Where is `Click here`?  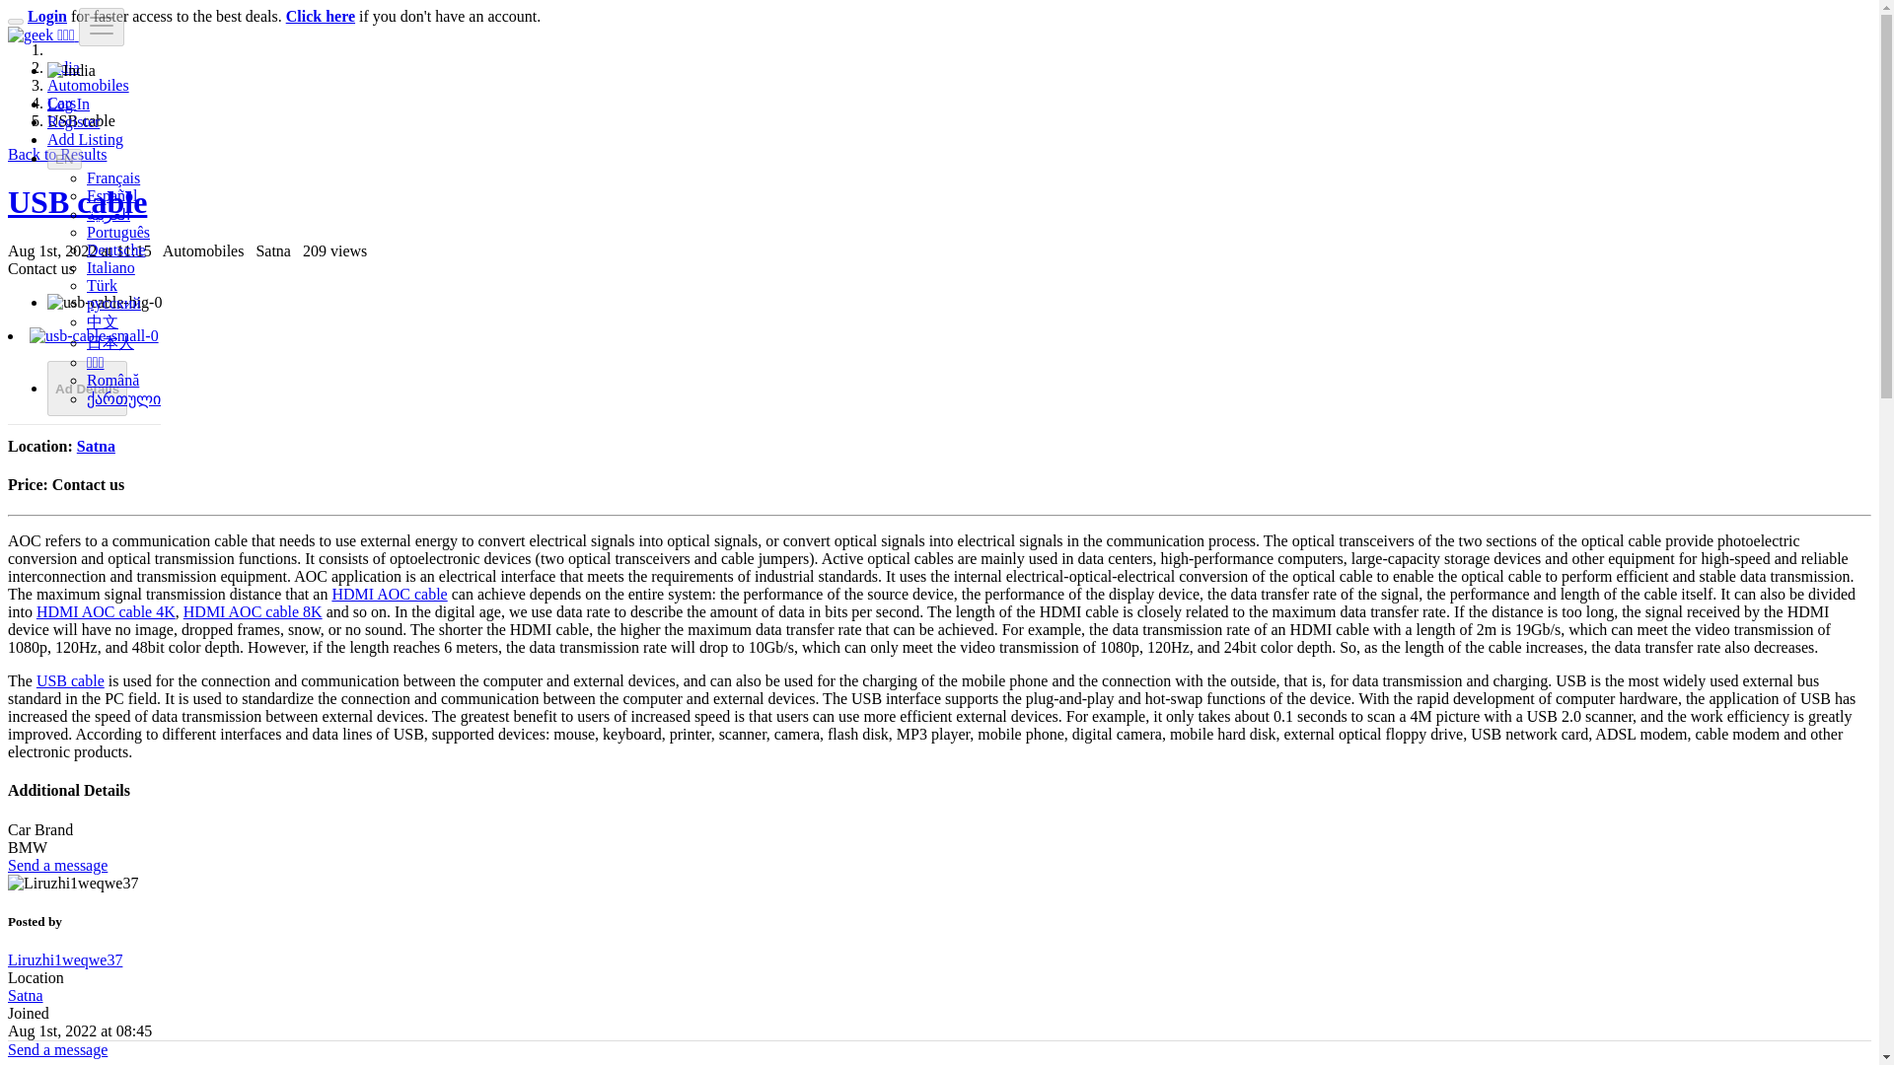 Click here is located at coordinates (320, 16).